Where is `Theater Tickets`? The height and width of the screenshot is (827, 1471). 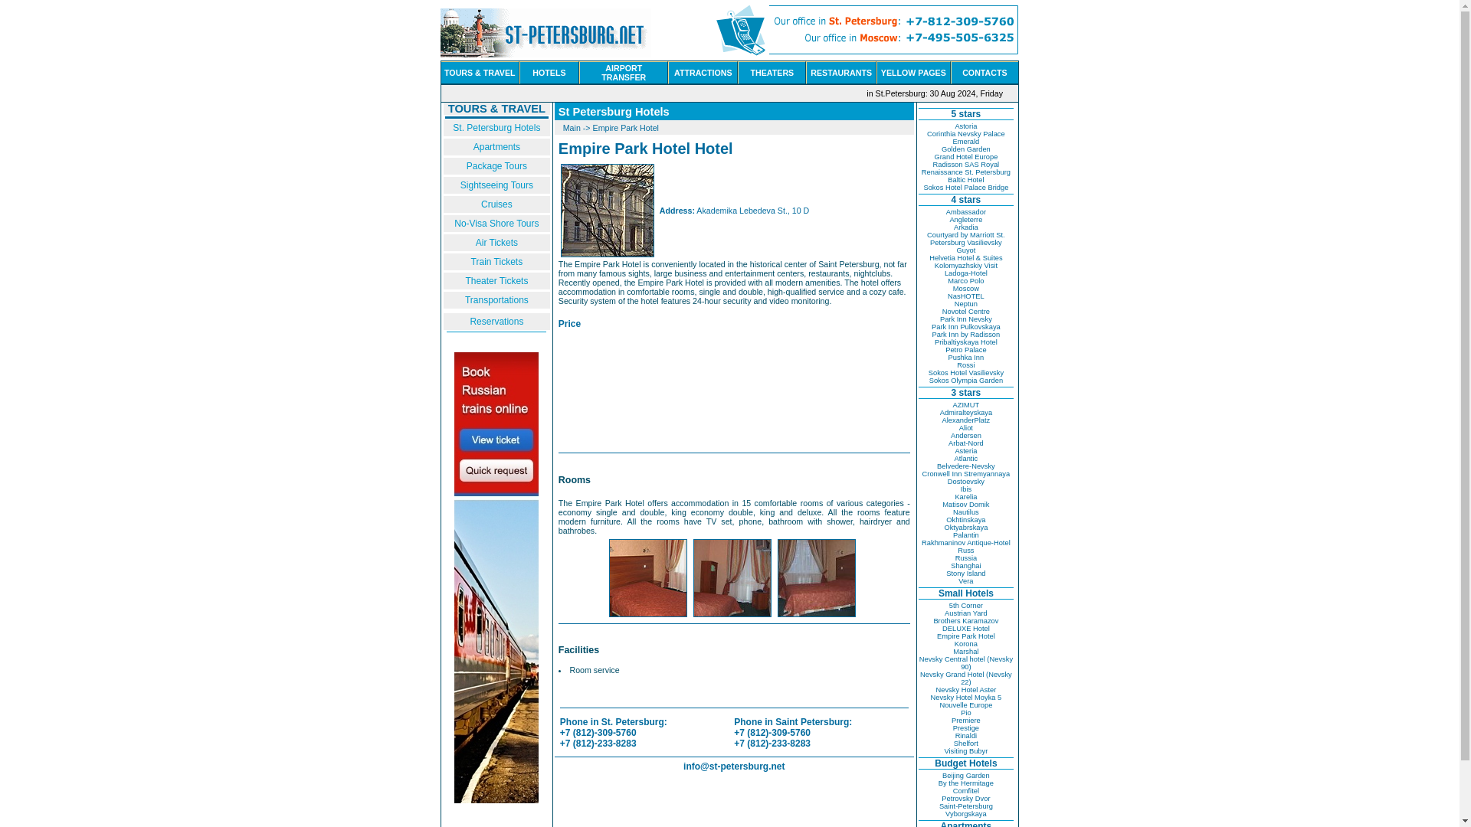
Theater Tickets is located at coordinates (496, 280).